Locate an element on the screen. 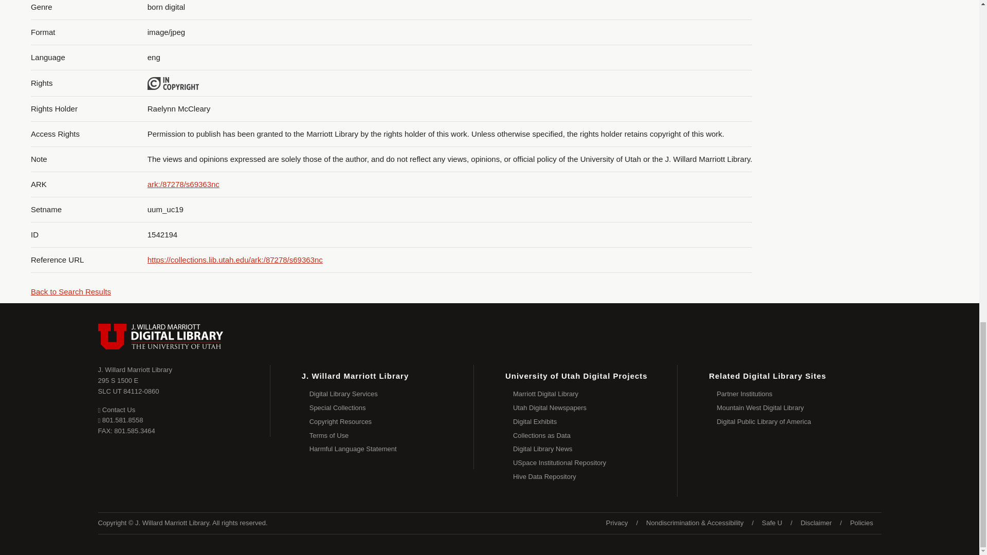 The height and width of the screenshot is (555, 987). Contact Us is located at coordinates (116, 409).